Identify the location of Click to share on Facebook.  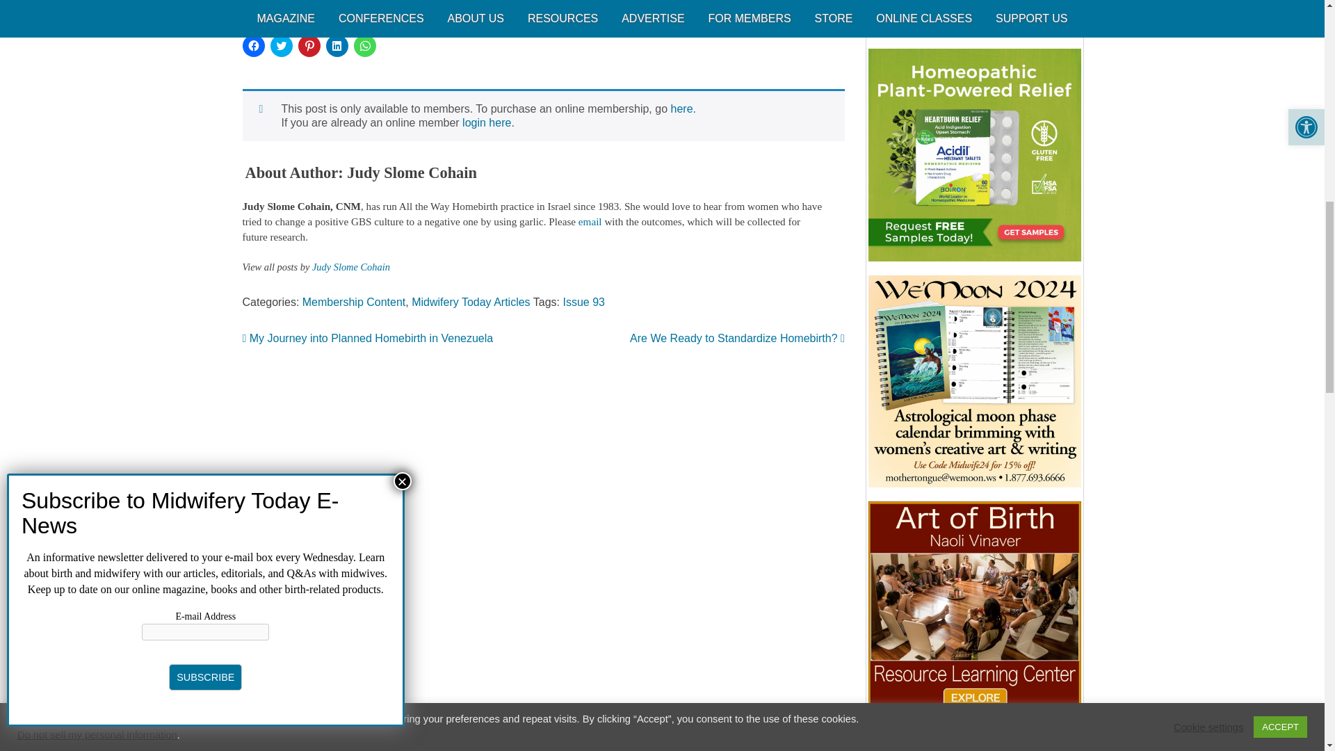
(253, 46).